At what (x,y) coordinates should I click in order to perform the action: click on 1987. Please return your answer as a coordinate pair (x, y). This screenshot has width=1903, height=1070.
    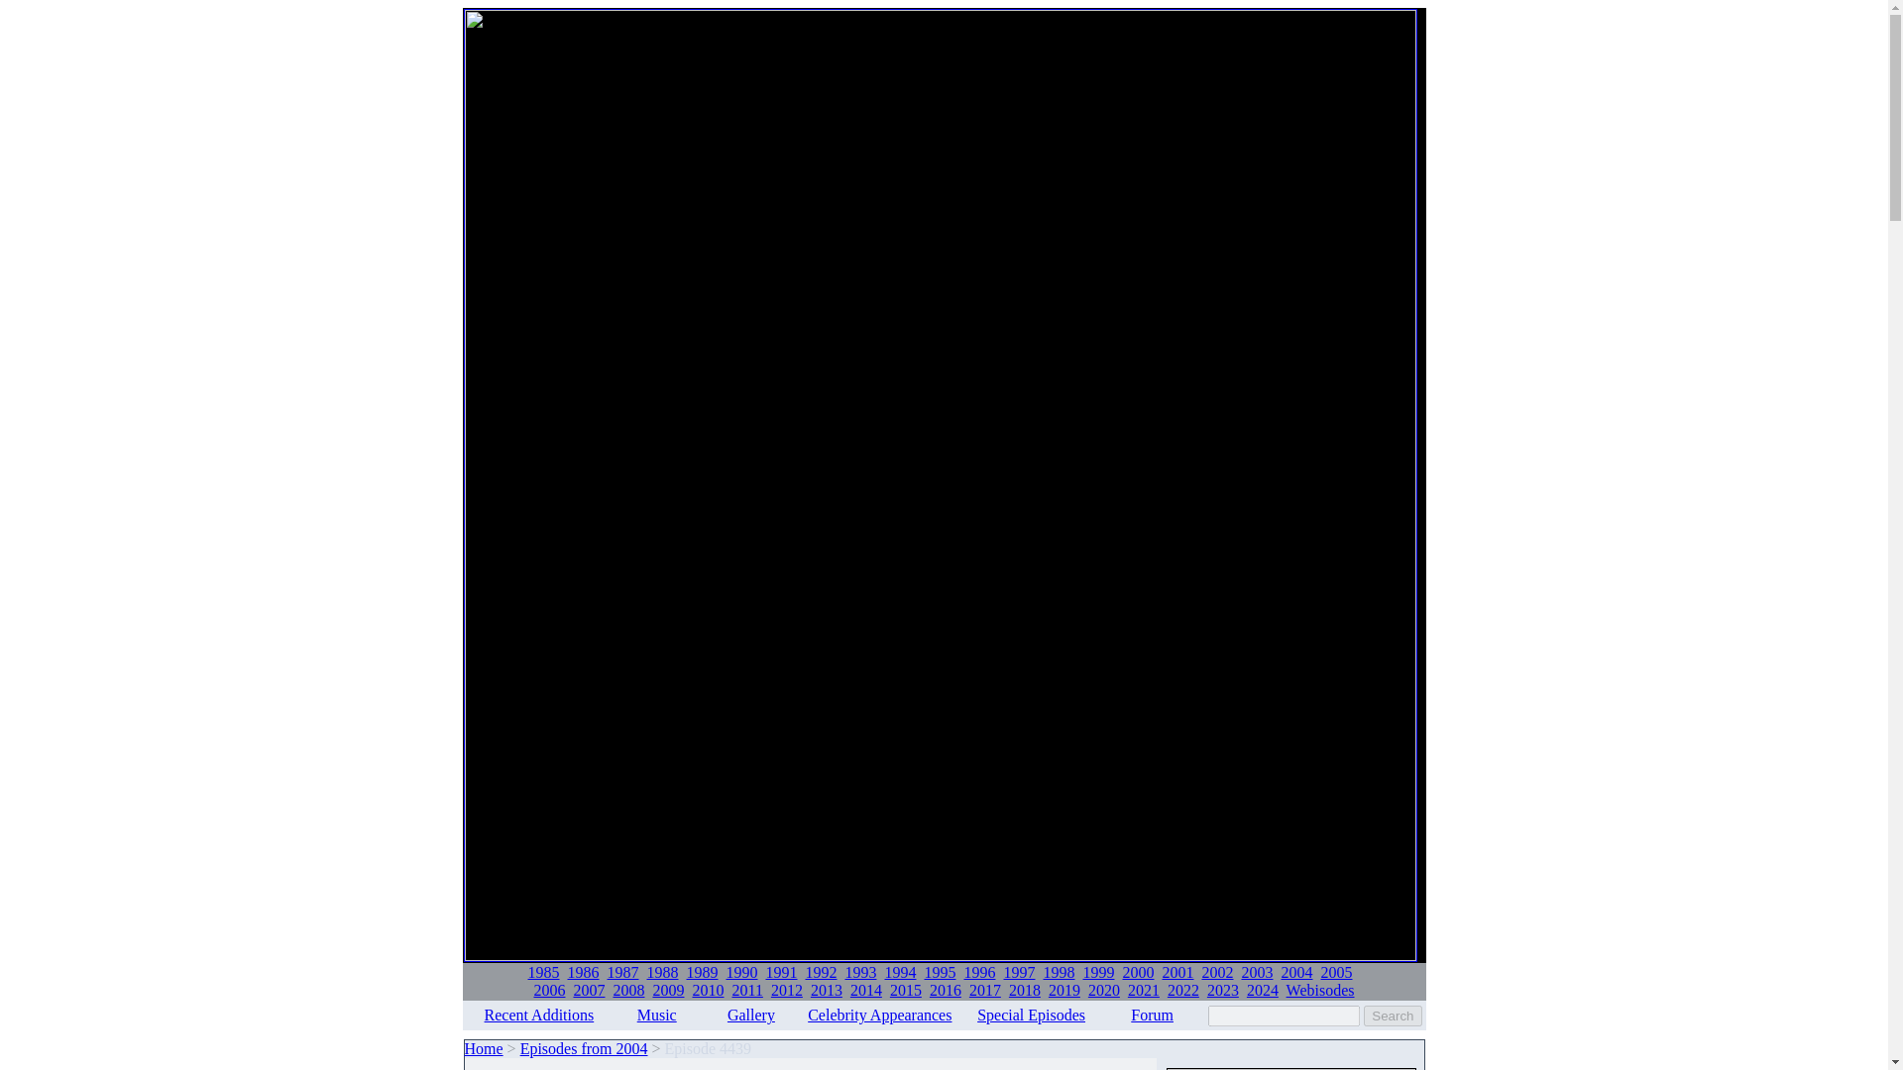
    Looking at the image, I should click on (622, 973).